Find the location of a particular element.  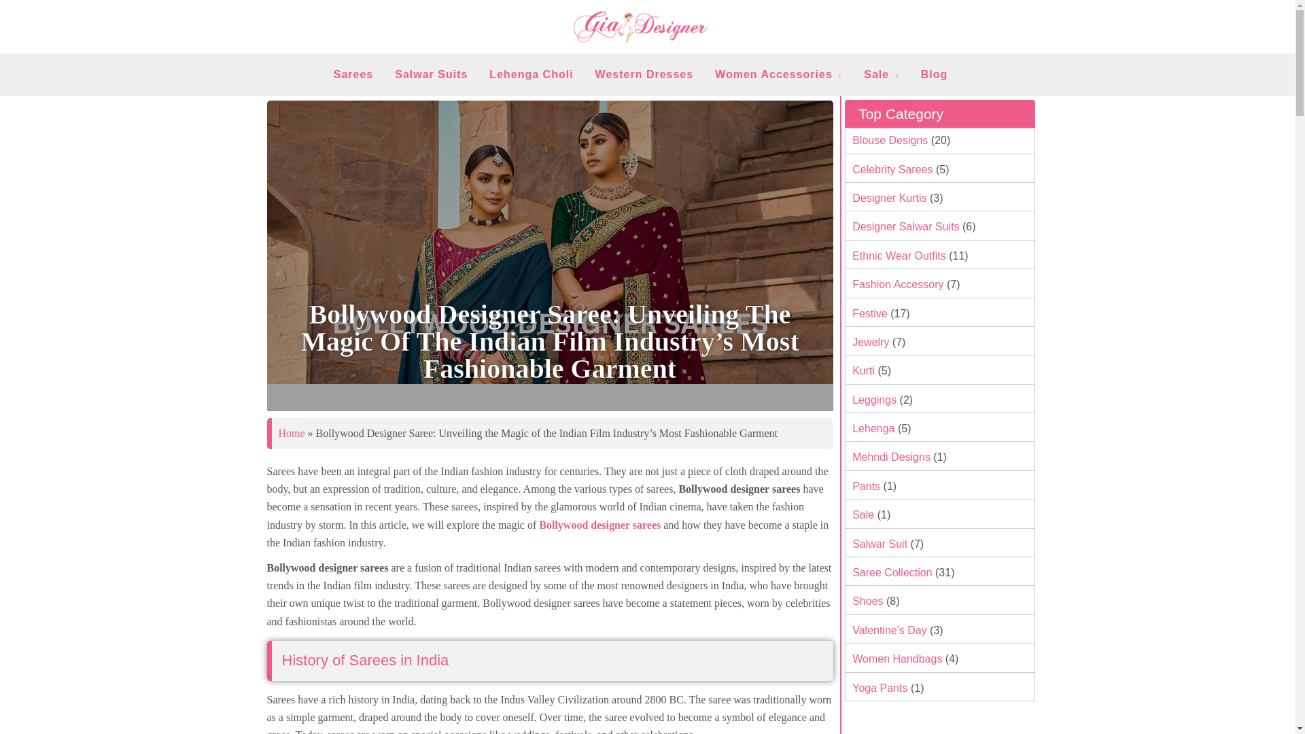

Home is located at coordinates (292, 432).